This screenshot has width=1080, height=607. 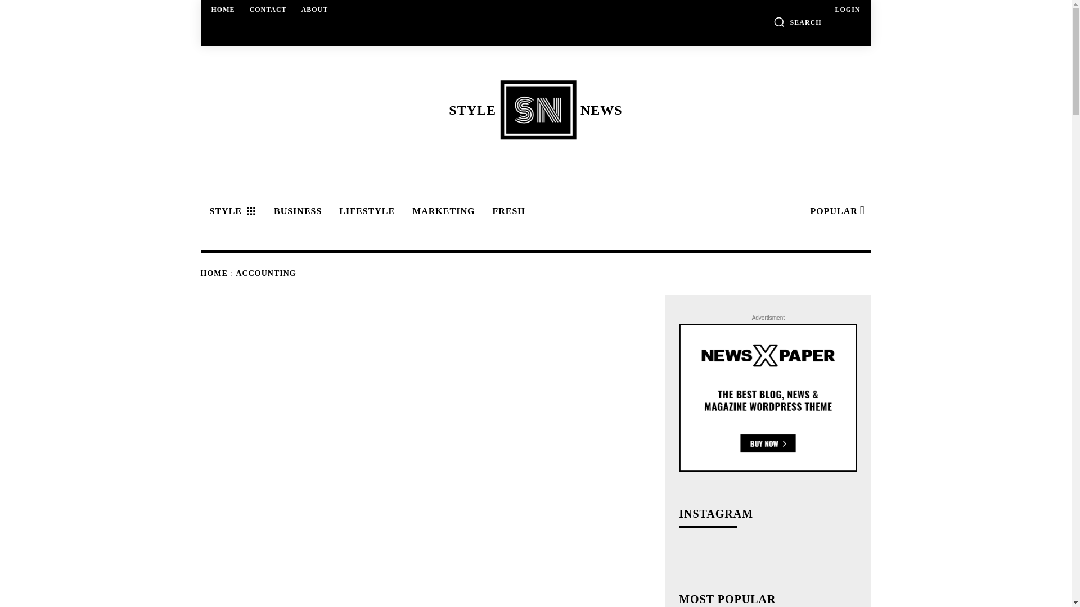 What do you see at coordinates (268, 9) in the screenshot?
I see `LIFESTYLE` at bounding box center [268, 9].